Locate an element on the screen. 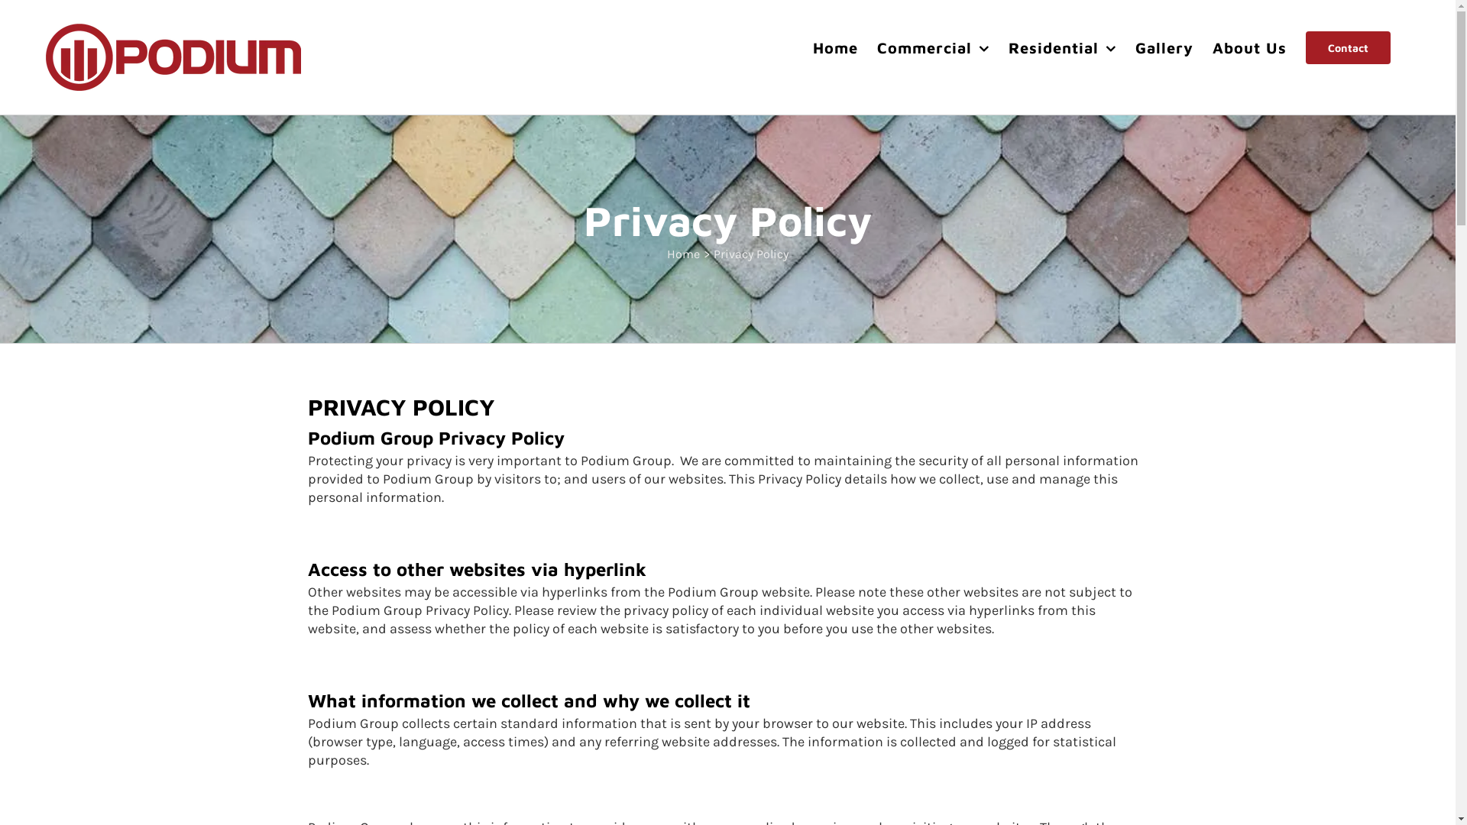 This screenshot has width=1467, height=825. Residential is located at coordinates (1062, 47).